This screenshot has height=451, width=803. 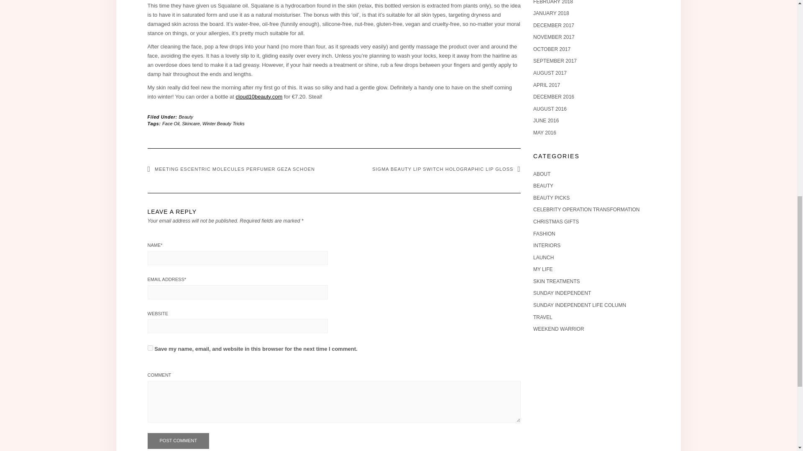 What do you see at coordinates (259, 96) in the screenshot?
I see `cloud10beauty.com` at bounding box center [259, 96].